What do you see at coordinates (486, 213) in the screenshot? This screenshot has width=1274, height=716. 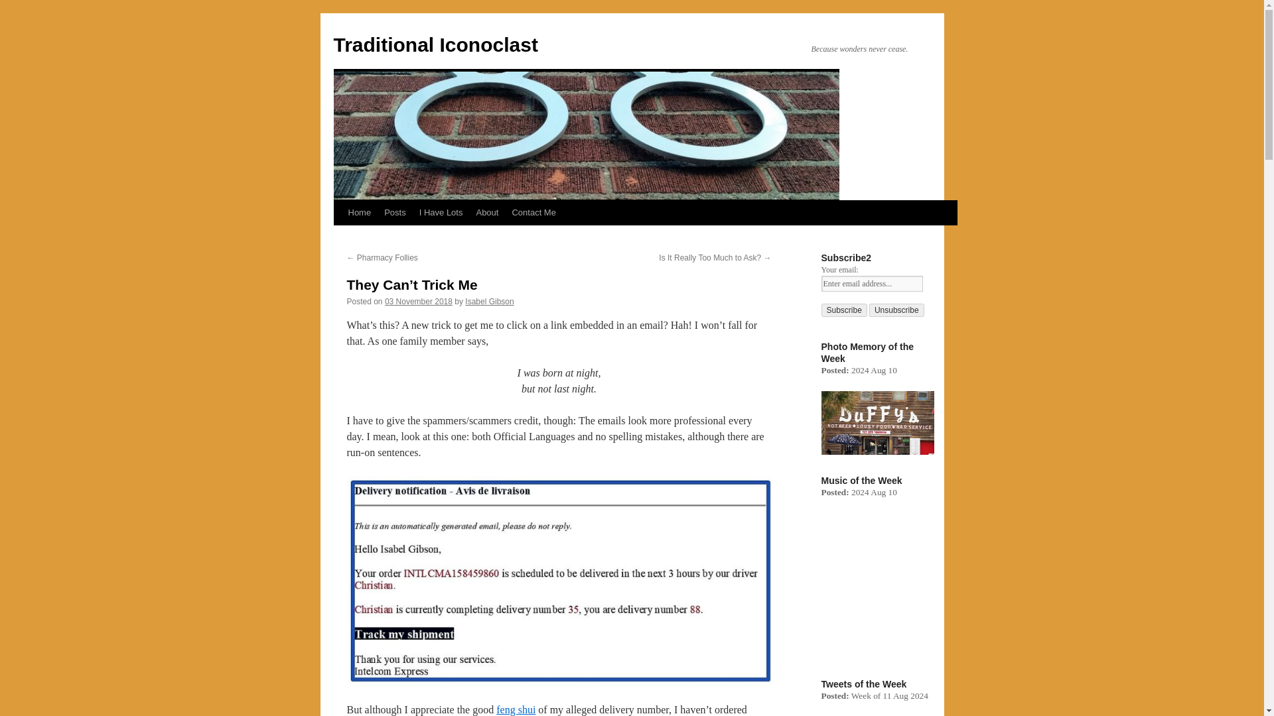 I see `About` at bounding box center [486, 213].